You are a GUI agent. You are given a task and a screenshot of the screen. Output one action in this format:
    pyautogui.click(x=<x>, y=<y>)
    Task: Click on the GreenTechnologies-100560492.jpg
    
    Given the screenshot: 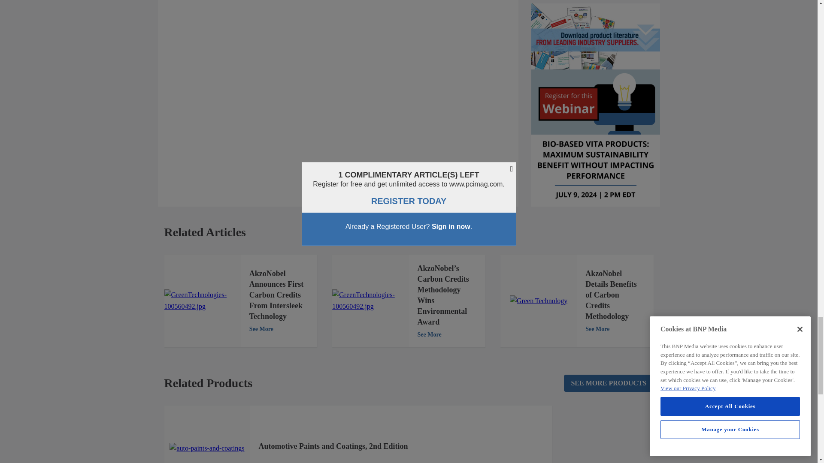 What is the action you would take?
    pyautogui.click(x=202, y=301)
    